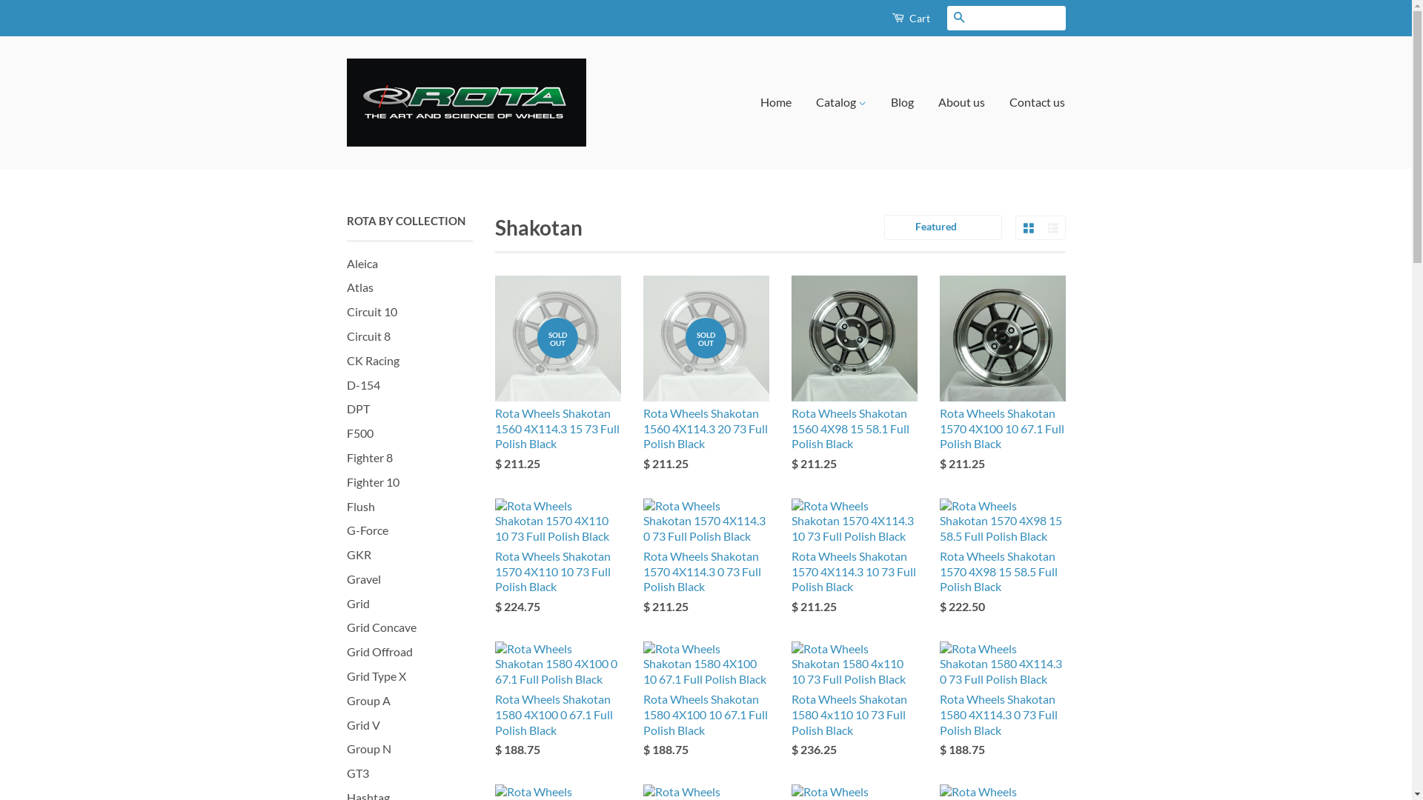 The image size is (1423, 800). I want to click on Circuit 10, so click(372, 311).